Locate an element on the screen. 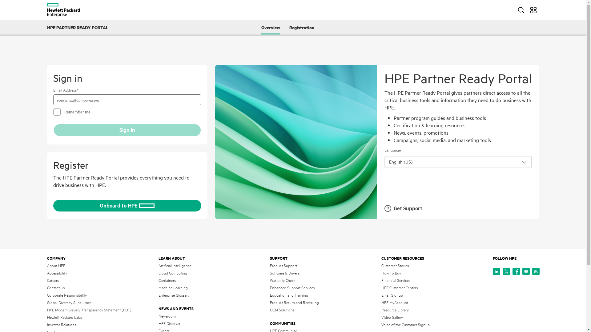 The height and width of the screenshot is (332, 591). Financial Services is located at coordinates (396, 281).